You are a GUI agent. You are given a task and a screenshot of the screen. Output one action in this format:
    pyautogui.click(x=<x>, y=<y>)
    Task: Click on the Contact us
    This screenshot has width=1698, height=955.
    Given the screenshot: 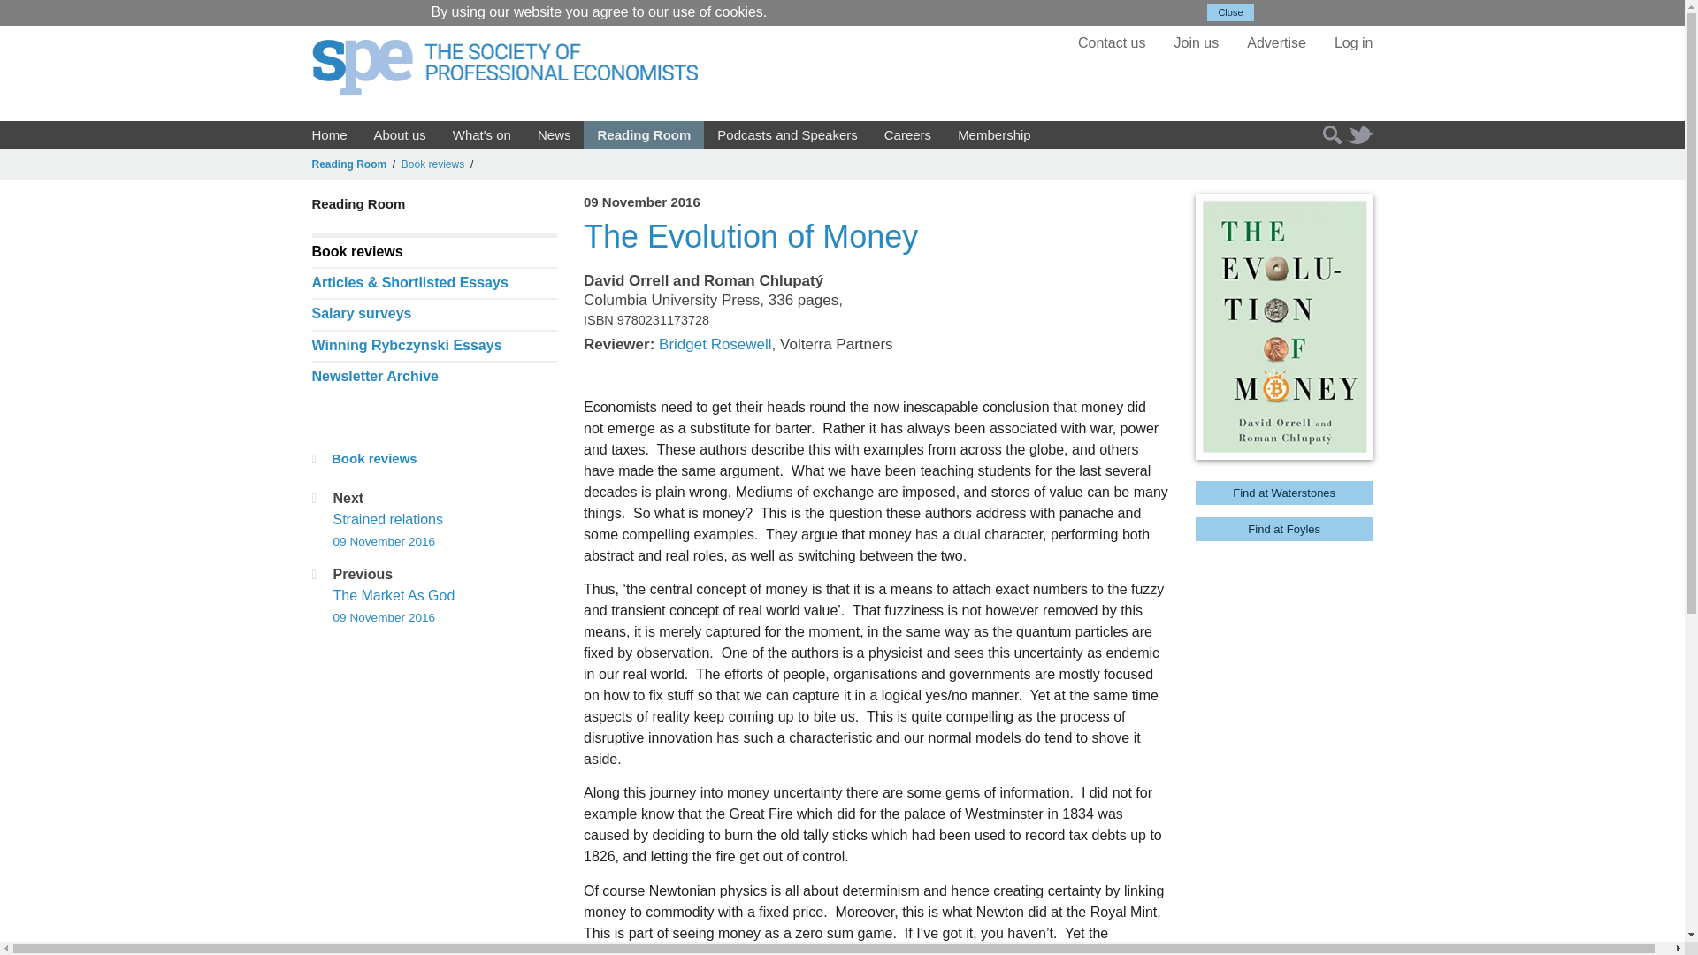 What is the action you would take?
    pyautogui.click(x=1111, y=42)
    